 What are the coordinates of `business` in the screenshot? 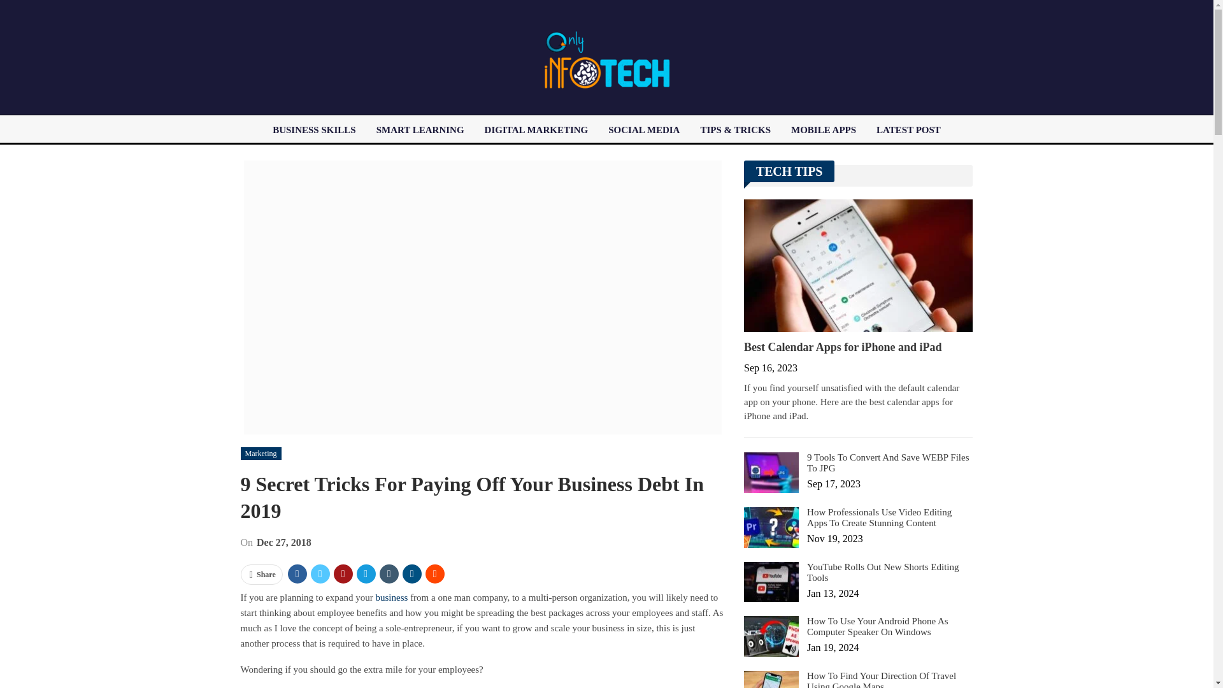 It's located at (392, 598).